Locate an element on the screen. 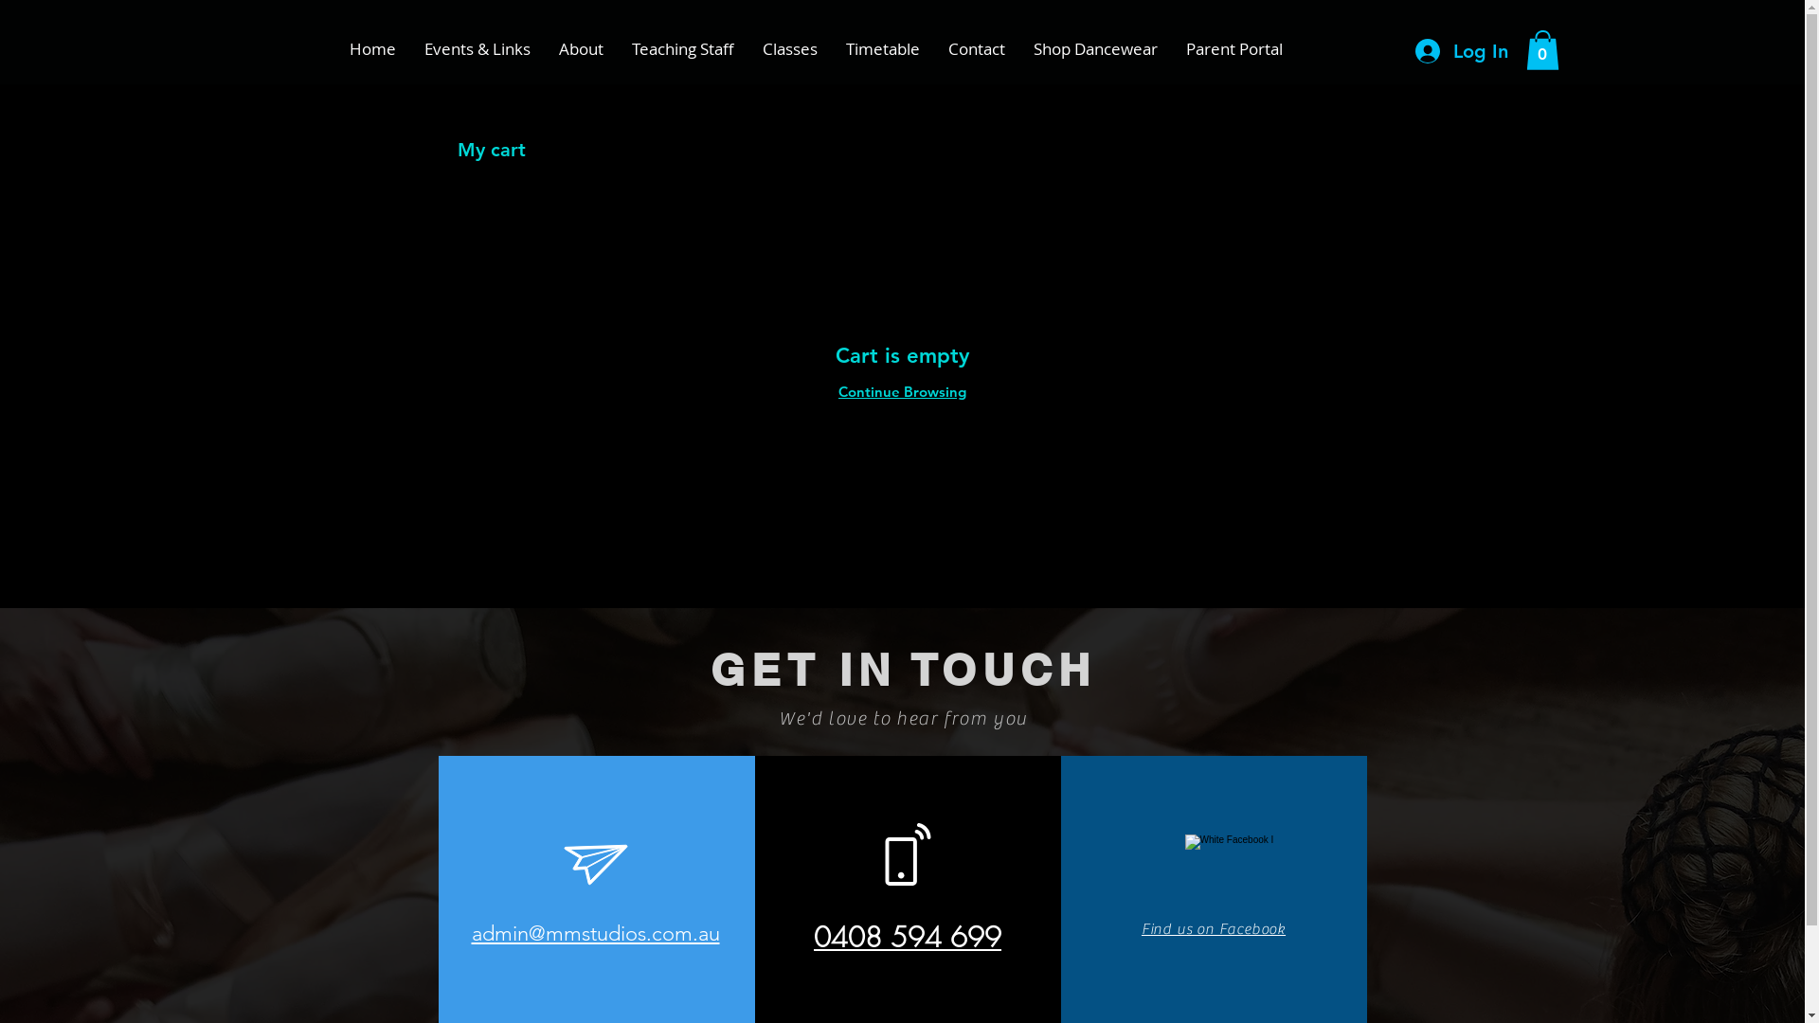 Image resolution: width=1819 pixels, height=1023 pixels. Classes is located at coordinates (790, 49).